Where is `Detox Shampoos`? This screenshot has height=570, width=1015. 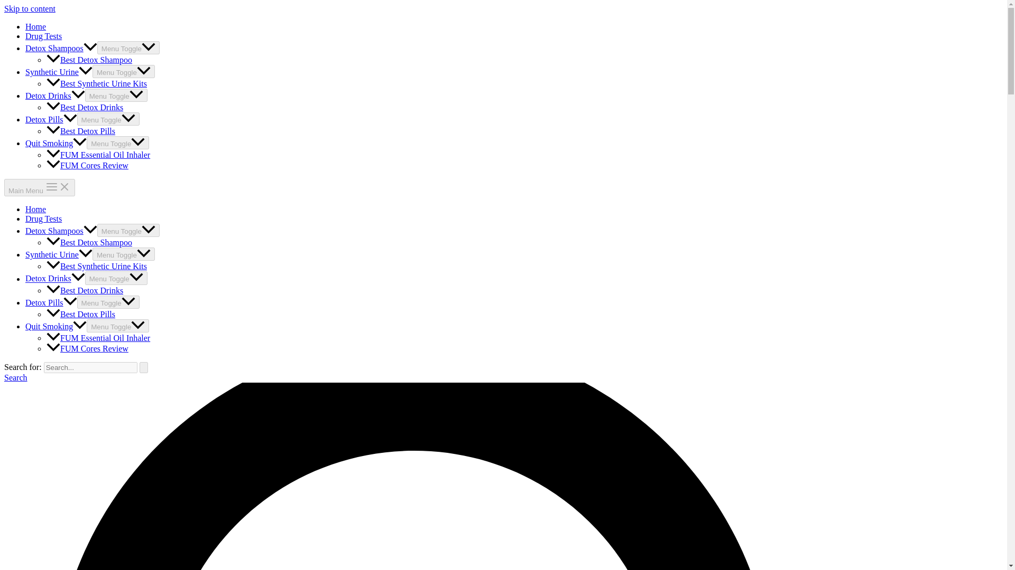 Detox Shampoos is located at coordinates (61, 49).